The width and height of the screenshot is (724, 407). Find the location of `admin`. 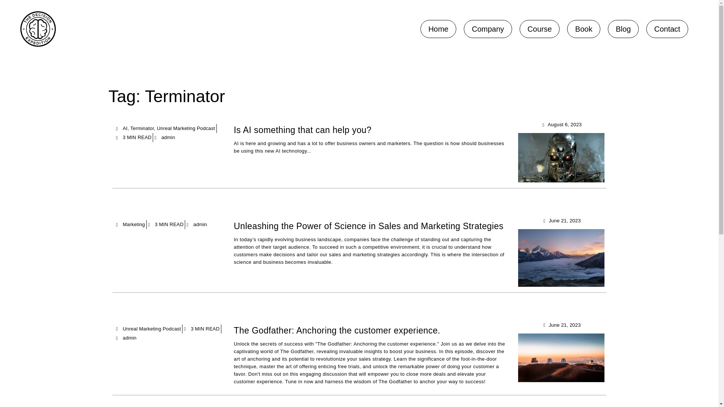

admin is located at coordinates (197, 225).